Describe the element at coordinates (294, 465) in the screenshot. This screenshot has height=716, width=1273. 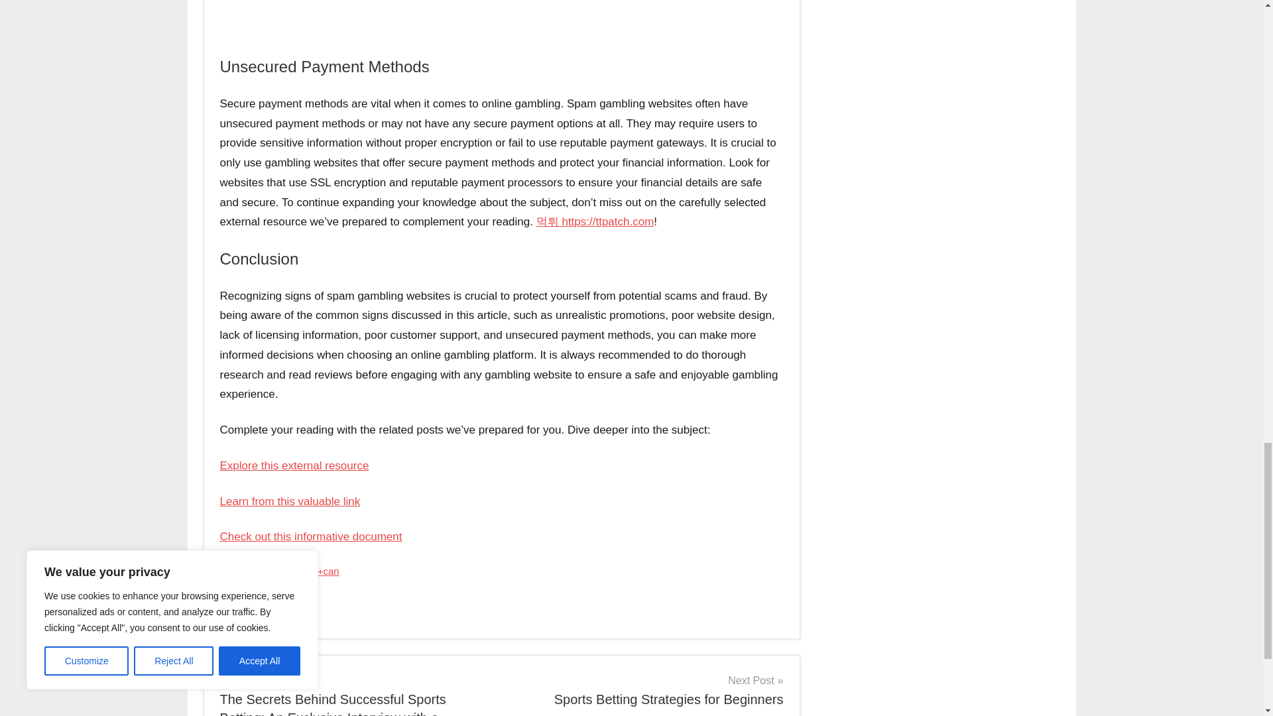
I see `Explore this external resource` at that location.